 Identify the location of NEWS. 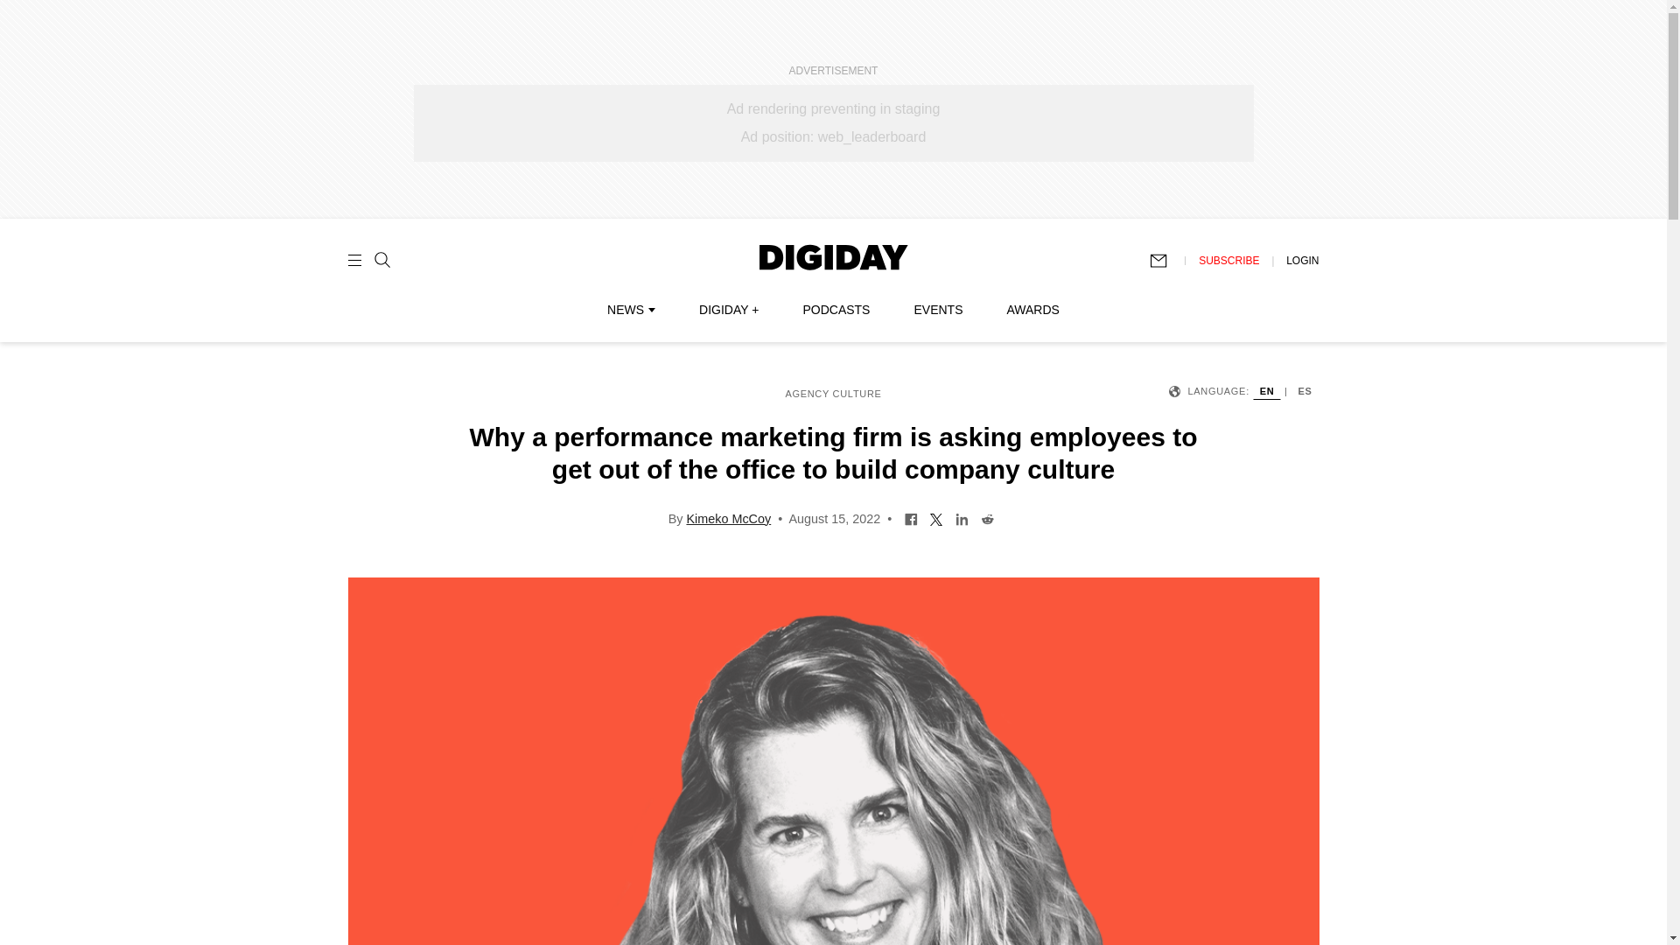
(630, 309).